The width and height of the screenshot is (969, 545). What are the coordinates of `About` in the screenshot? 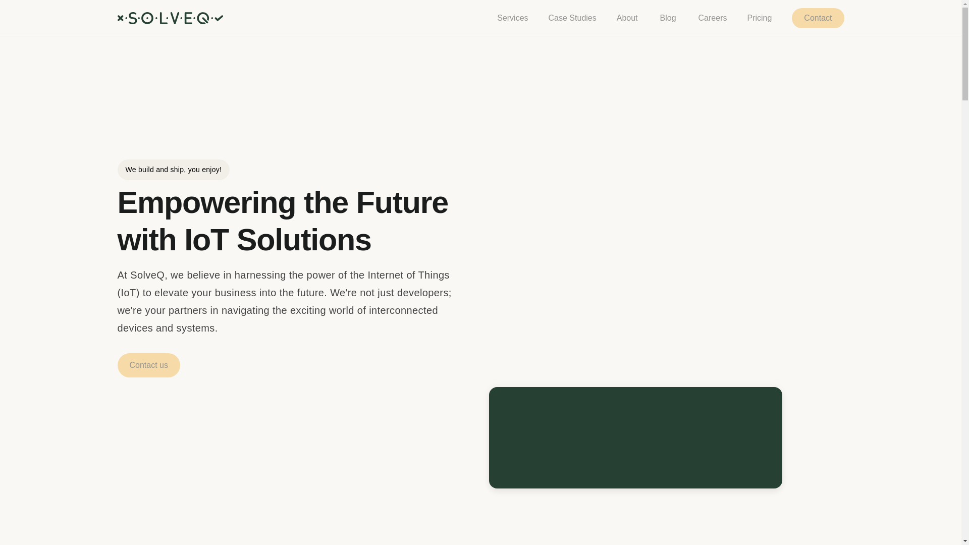 It's located at (627, 17).